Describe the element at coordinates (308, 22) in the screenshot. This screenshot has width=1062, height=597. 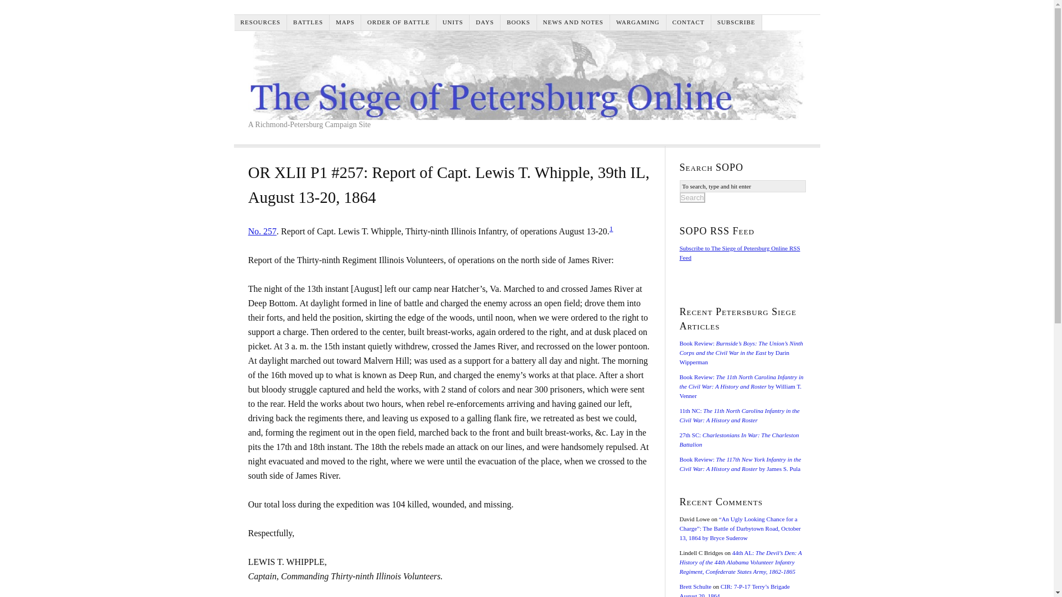
I see `BATTLES` at that location.